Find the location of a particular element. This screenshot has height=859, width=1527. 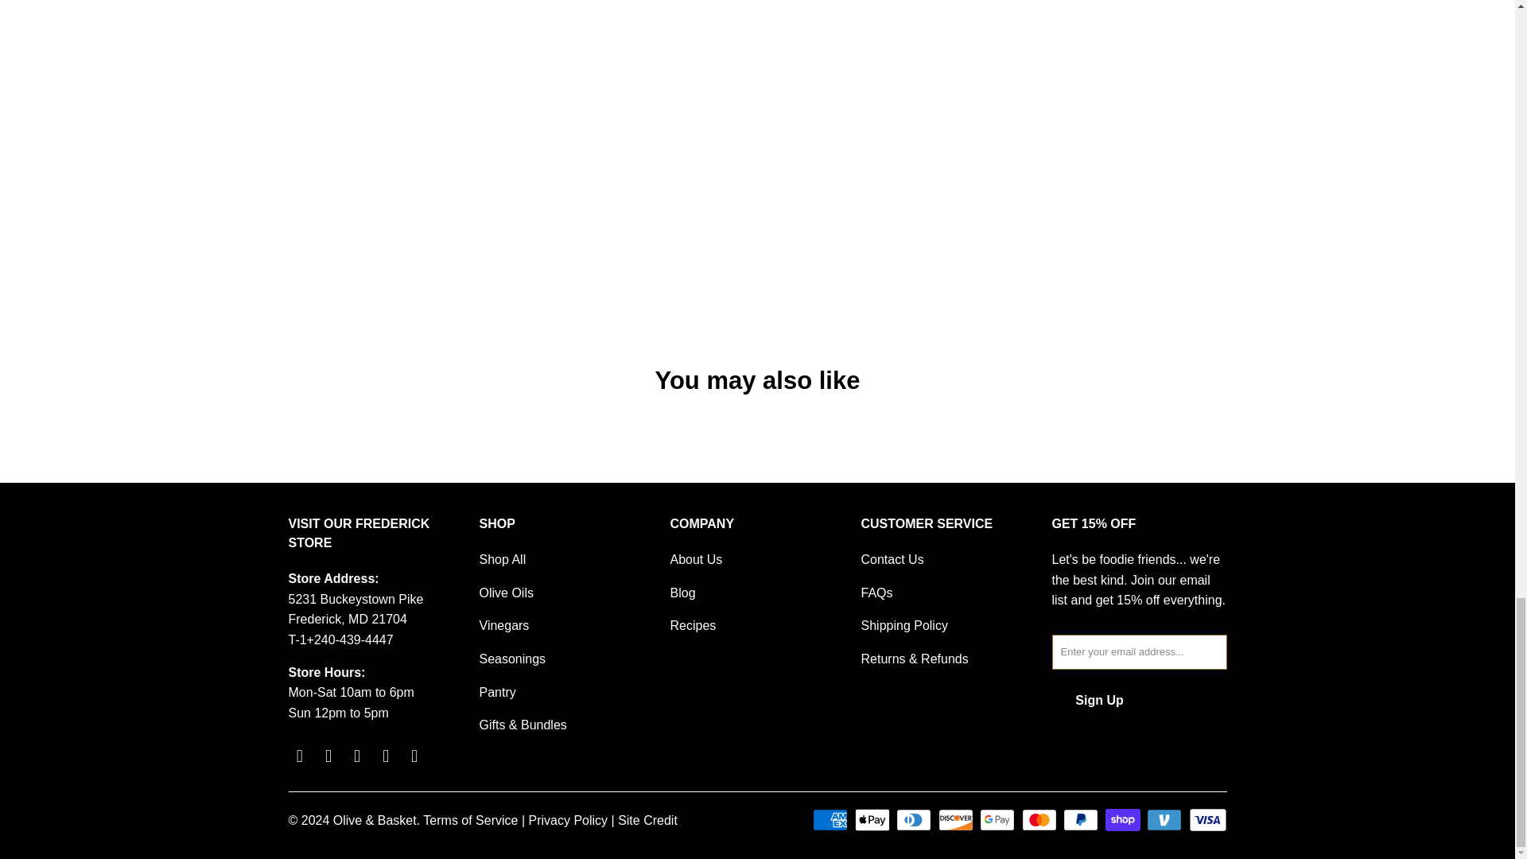

Google Pay is located at coordinates (999, 820).